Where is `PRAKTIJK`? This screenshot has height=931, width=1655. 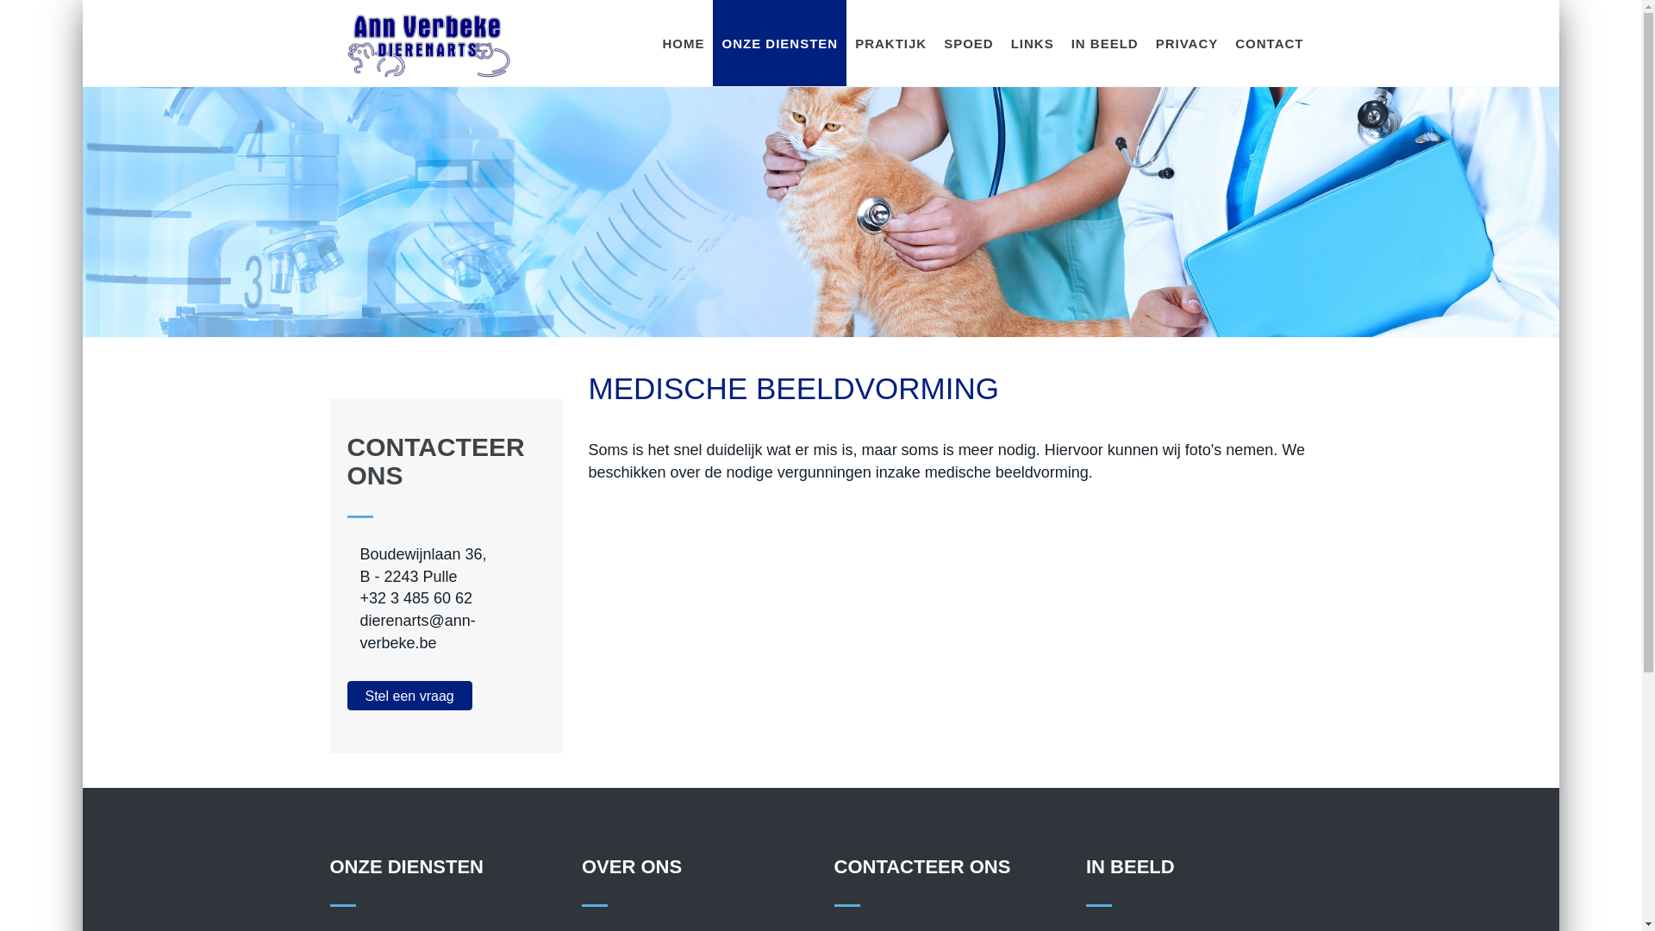 PRAKTIJK is located at coordinates (891, 43).